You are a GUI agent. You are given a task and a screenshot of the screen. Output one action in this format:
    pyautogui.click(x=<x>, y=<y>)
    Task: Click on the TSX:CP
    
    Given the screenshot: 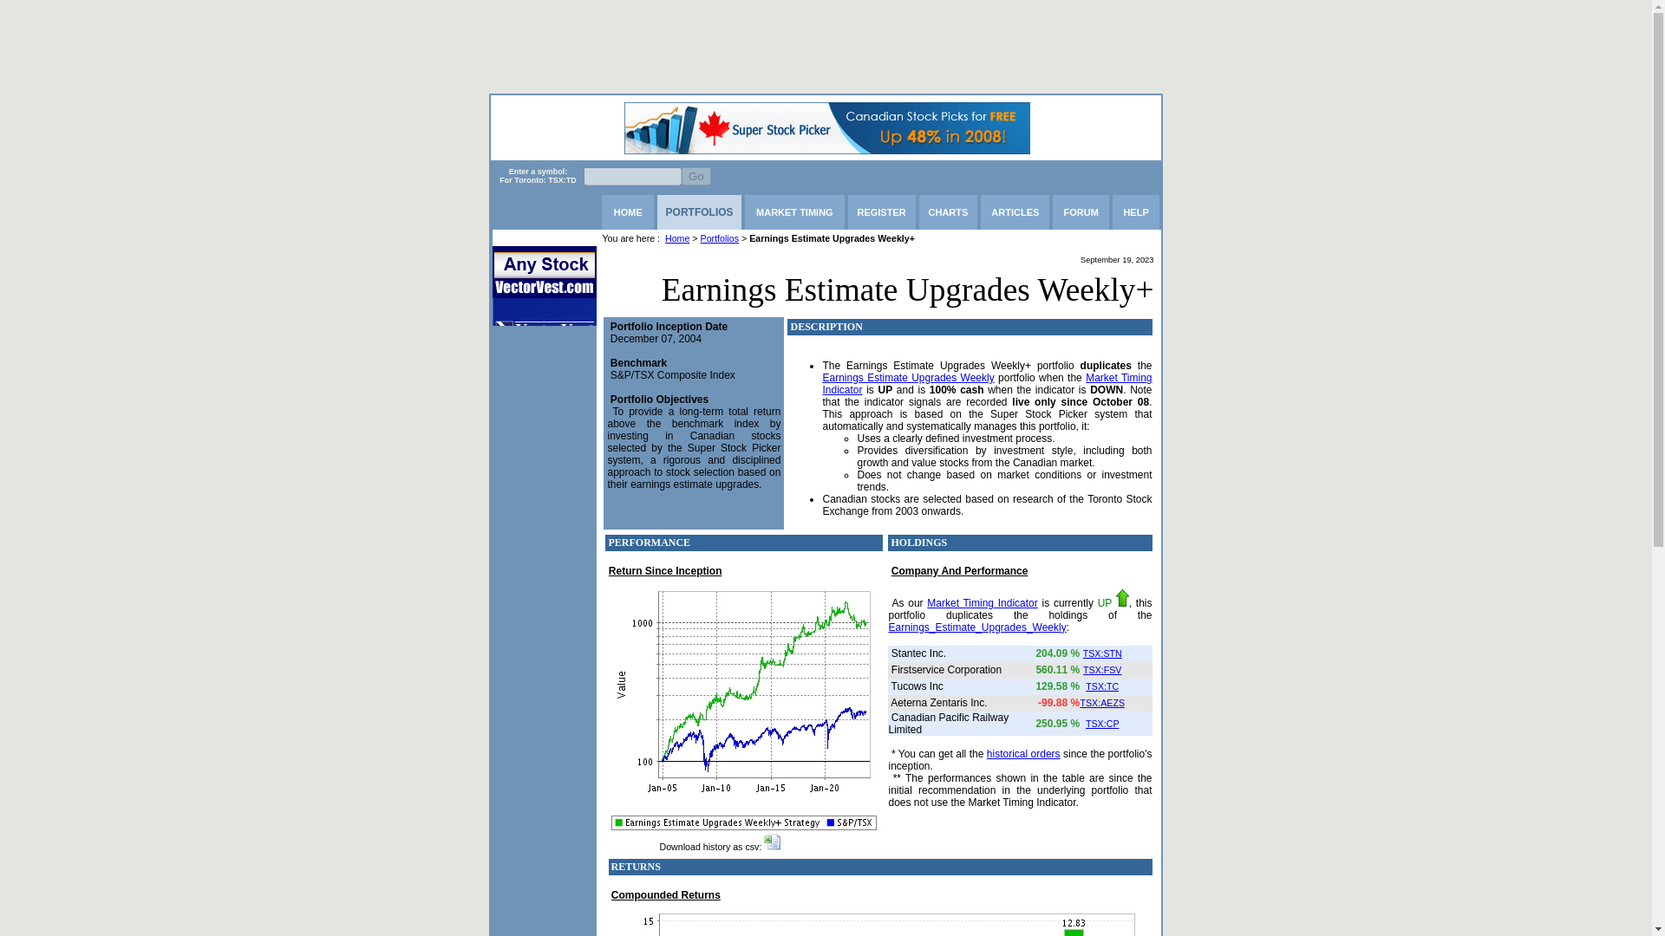 What is the action you would take?
    pyautogui.click(x=1101, y=724)
    